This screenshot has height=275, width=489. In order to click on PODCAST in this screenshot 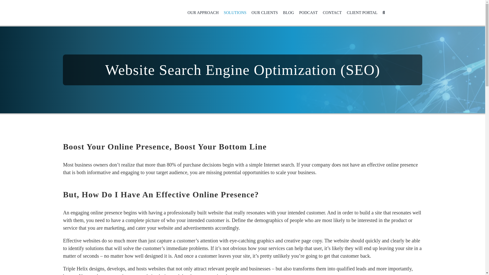, I will do `click(309, 13)`.